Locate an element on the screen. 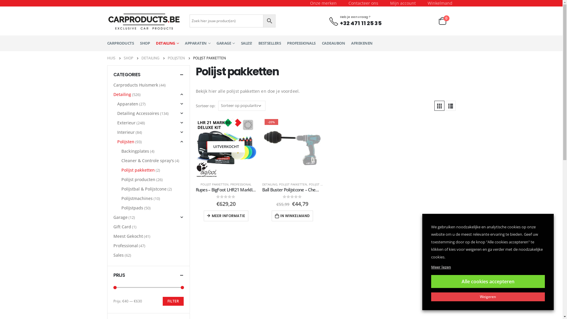  Winkelmand is located at coordinates (440, 3).